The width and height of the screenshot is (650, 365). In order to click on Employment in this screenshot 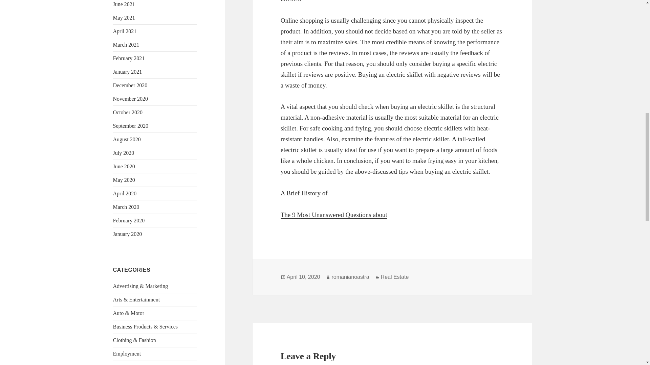, I will do `click(127, 354)`.